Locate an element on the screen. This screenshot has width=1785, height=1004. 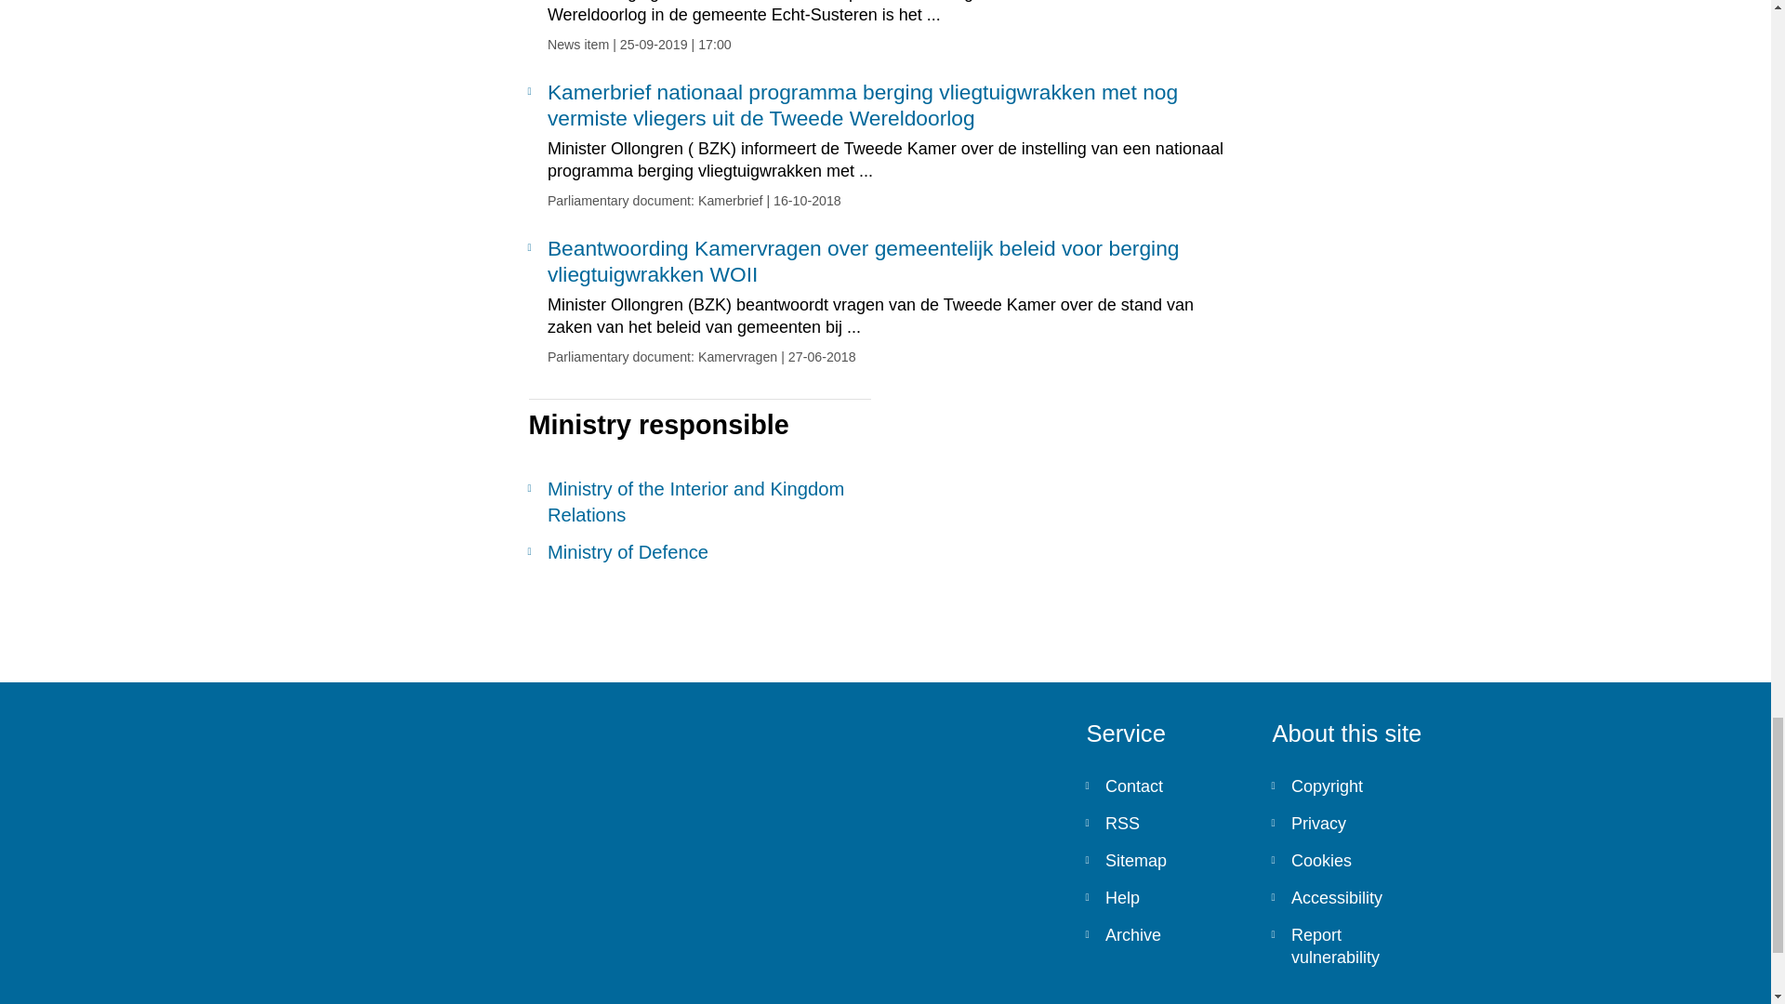
Ministry of Defence is located at coordinates (699, 552).